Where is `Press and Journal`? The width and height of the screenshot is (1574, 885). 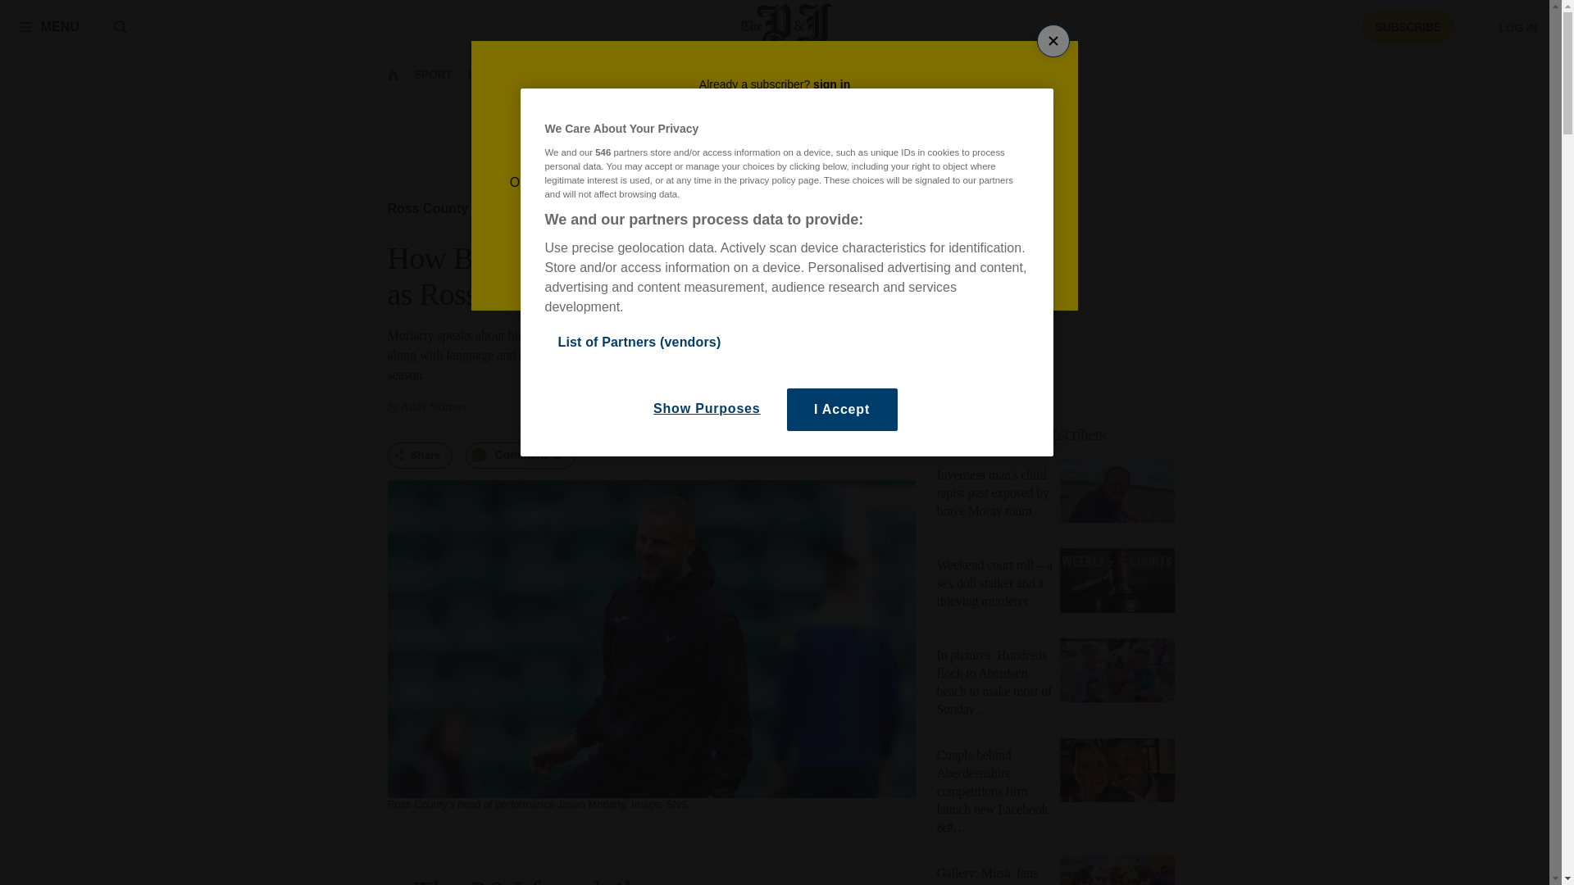
Press and Journal is located at coordinates (787, 26).